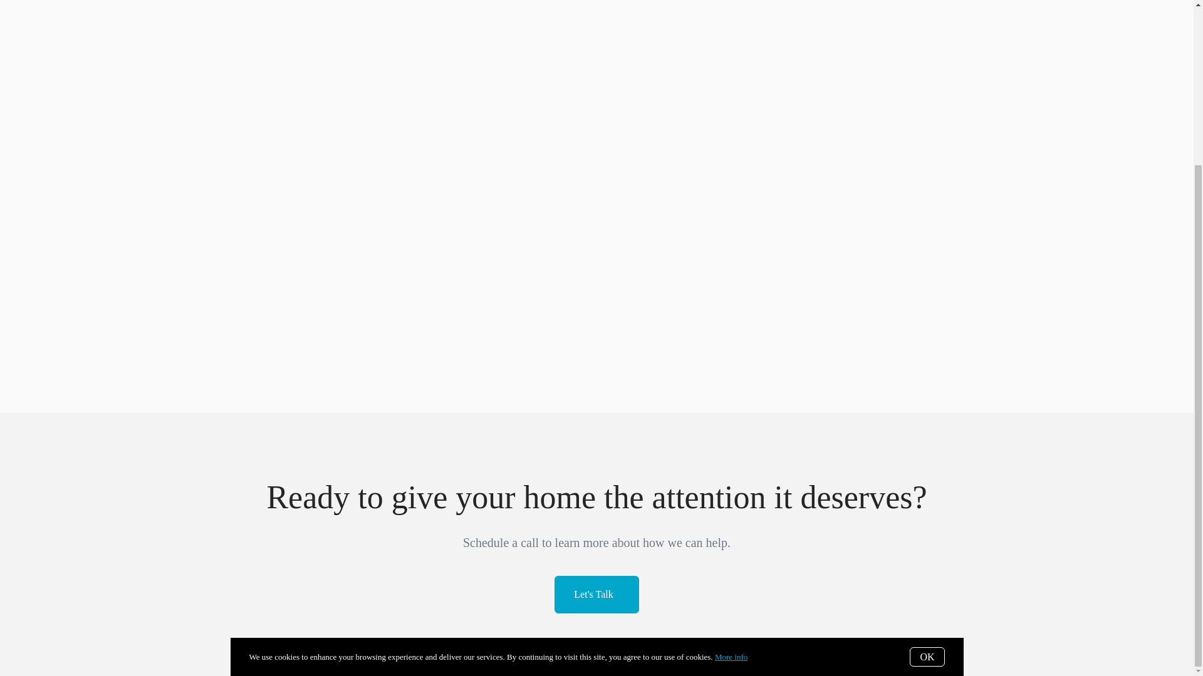  Describe the element at coordinates (731, 447) in the screenshot. I see `More info` at that location.